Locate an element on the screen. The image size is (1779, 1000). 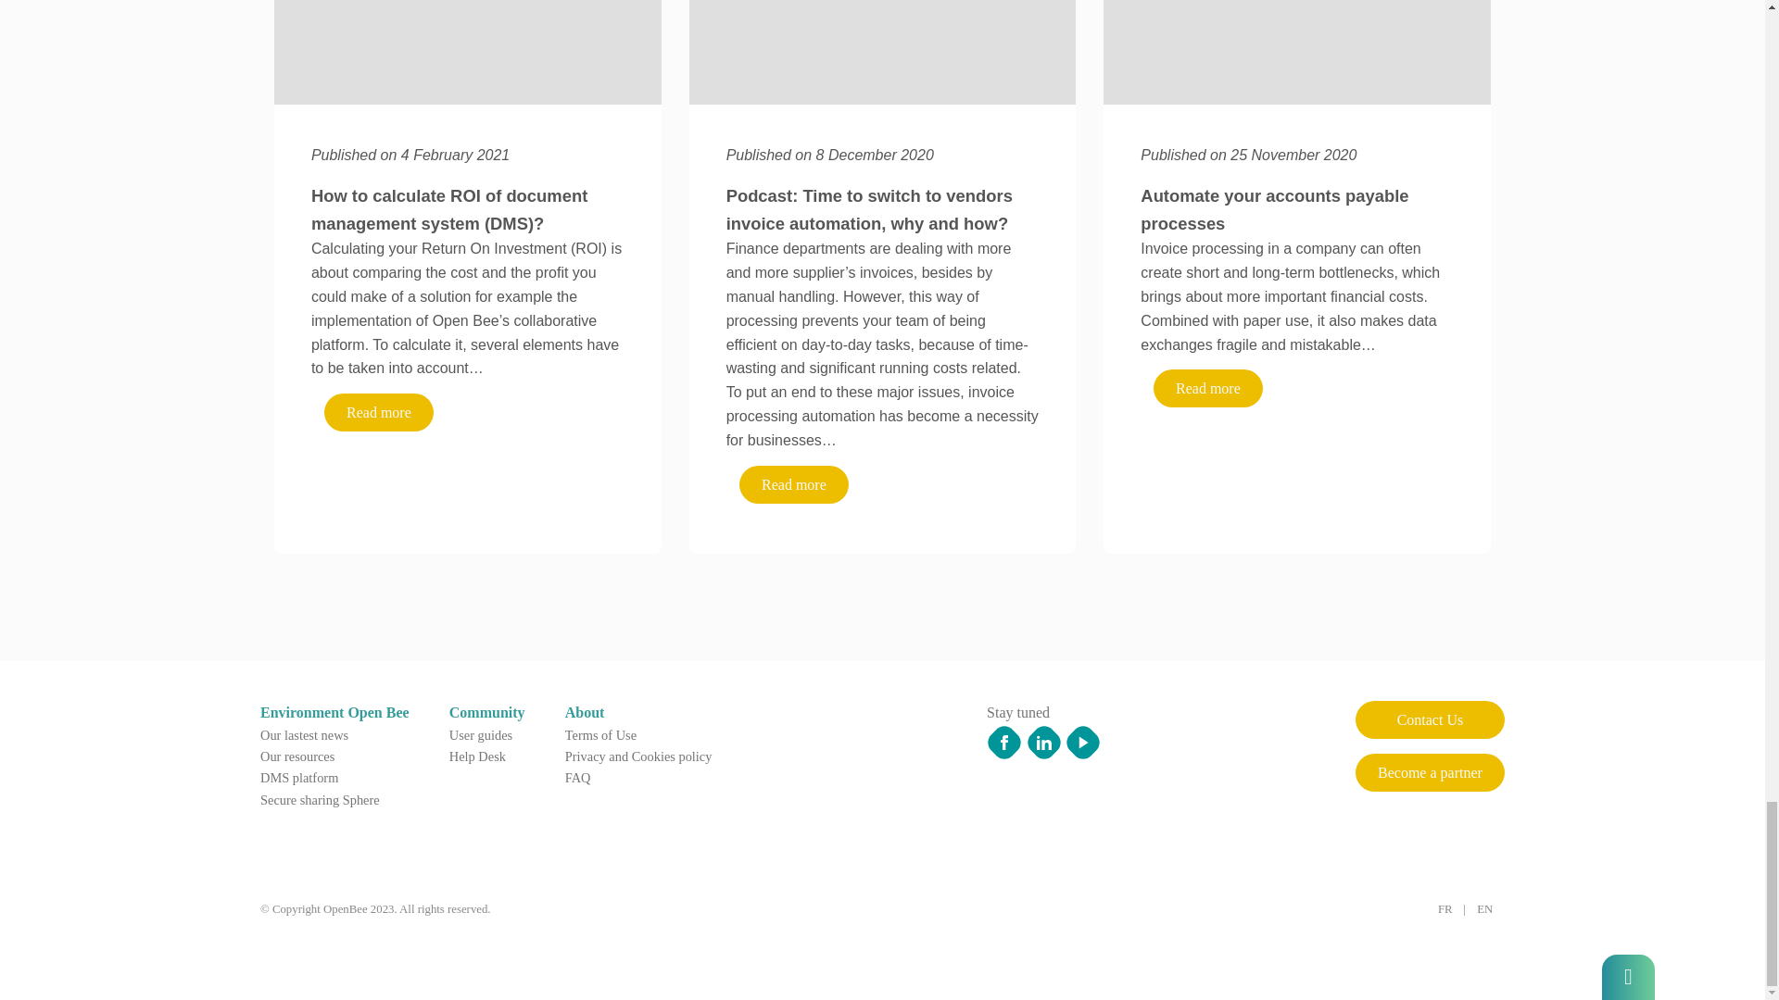
Become a partner is located at coordinates (1431, 772).